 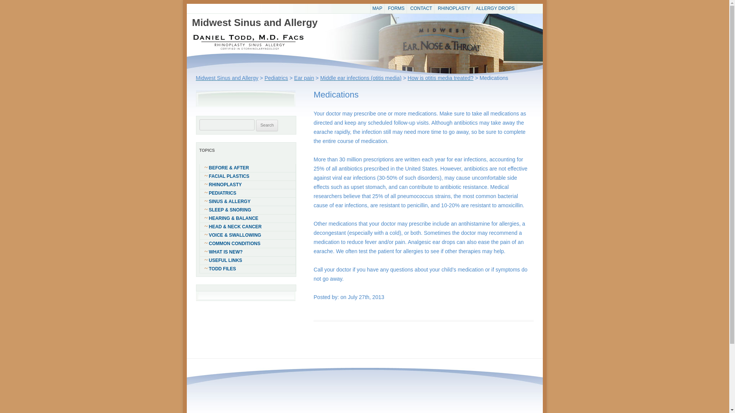 What do you see at coordinates (396, 8) in the screenshot?
I see `FORMS` at bounding box center [396, 8].